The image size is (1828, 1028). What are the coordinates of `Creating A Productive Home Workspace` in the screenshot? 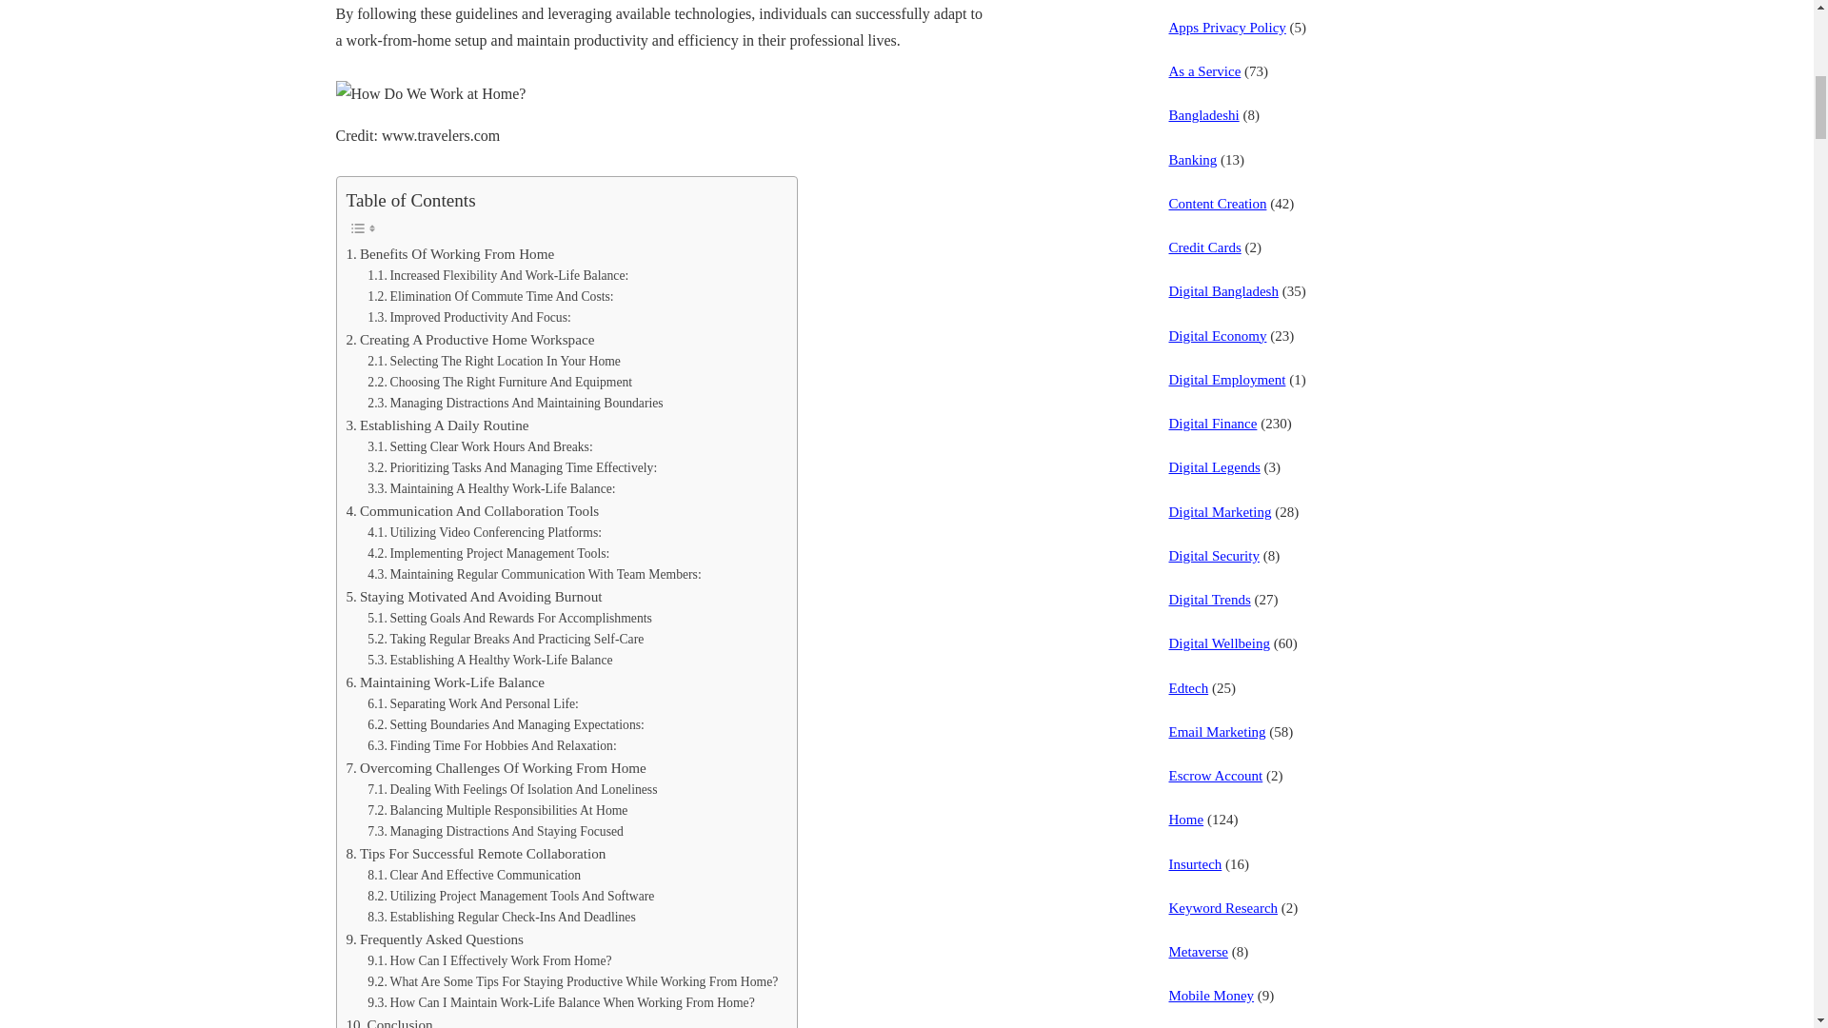 It's located at (470, 339).